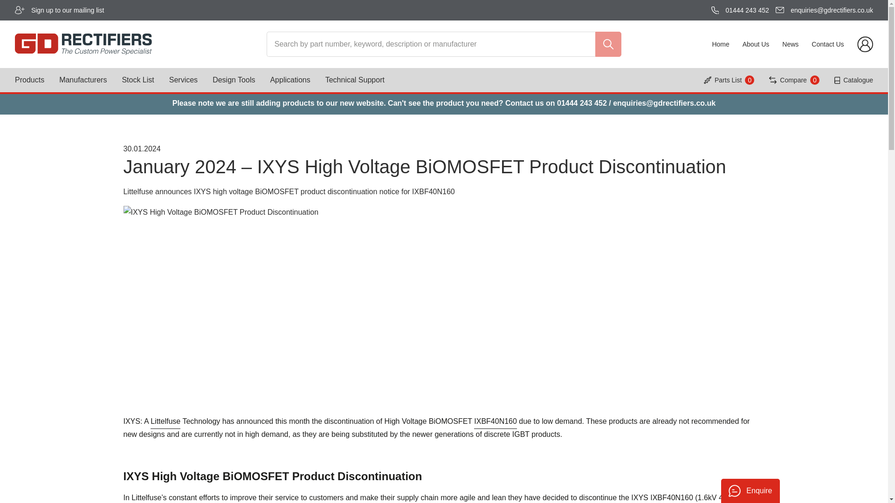 The width and height of the screenshot is (895, 503). I want to click on News, so click(790, 44).